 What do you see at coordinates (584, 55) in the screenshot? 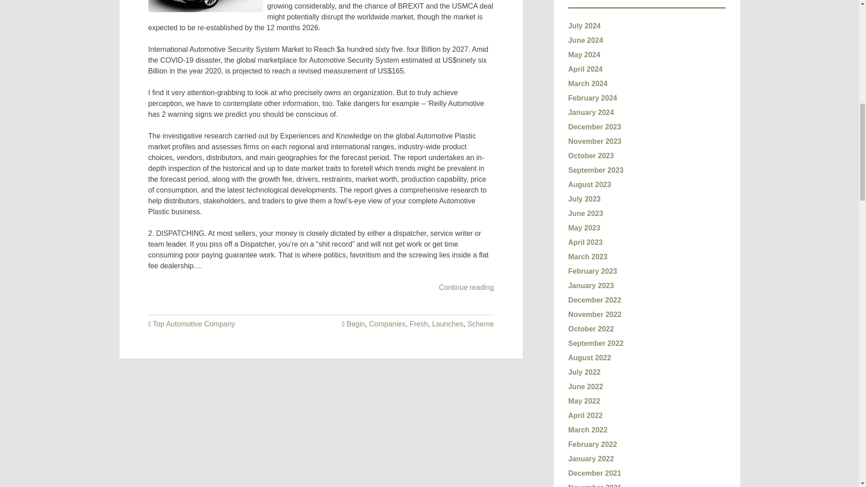
I see `May 2024` at bounding box center [584, 55].